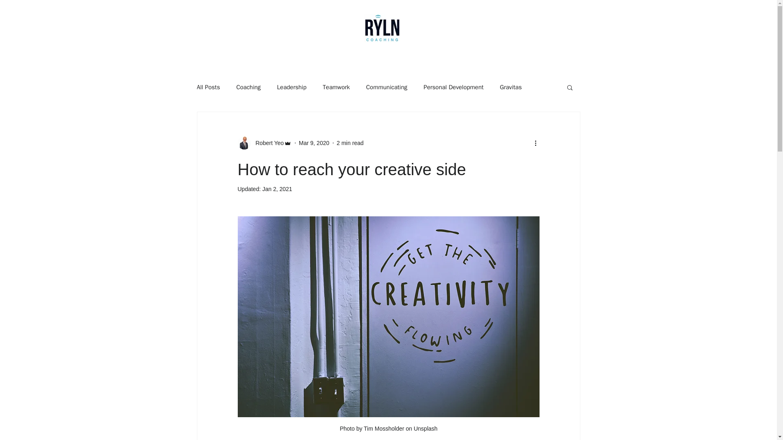 The image size is (783, 440). What do you see at coordinates (314, 143) in the screenshot?
I see `Mar 9, 2020` at bounding box center [314, 143].